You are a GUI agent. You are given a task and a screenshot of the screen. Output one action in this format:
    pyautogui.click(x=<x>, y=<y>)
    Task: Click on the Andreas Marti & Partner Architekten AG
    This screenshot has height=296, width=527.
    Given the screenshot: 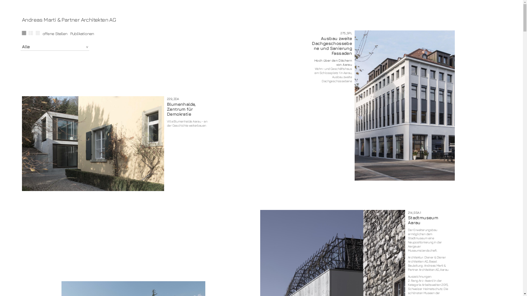 What is the action you would take?
    pyautogui.click(x=259, y=20)
    